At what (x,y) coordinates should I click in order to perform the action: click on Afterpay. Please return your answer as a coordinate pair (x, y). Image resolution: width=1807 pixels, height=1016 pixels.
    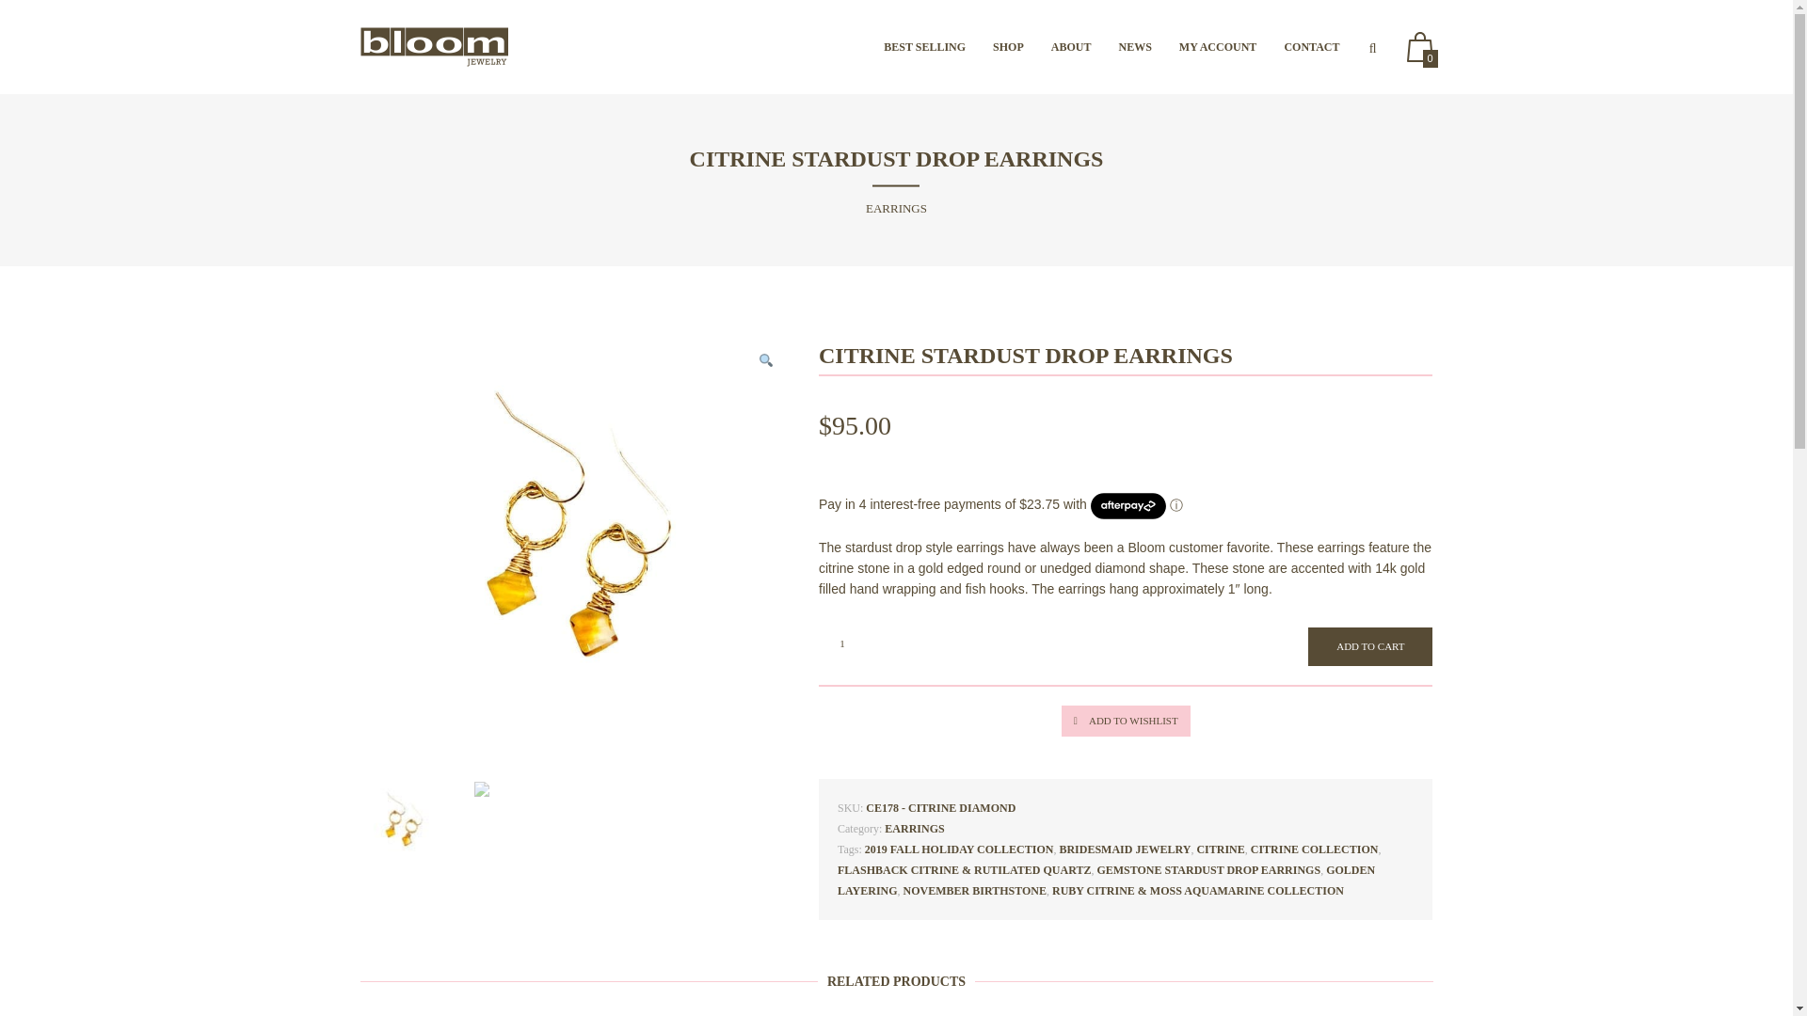
    Looking at the image, I should click on (1127, 506).